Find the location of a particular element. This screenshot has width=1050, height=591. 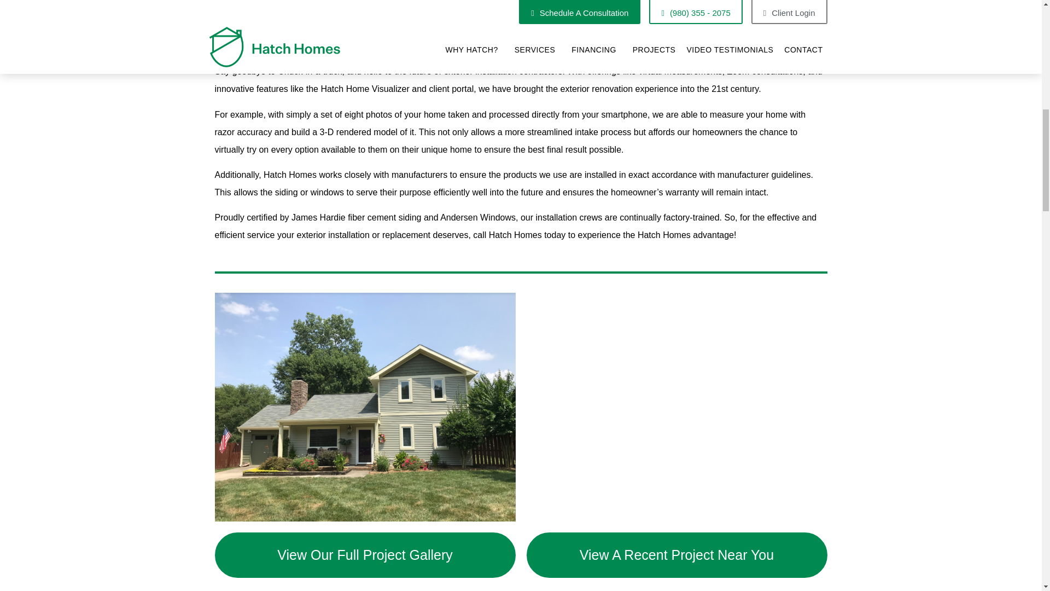

Raleigh, NC is located at coordinates (676, 407).